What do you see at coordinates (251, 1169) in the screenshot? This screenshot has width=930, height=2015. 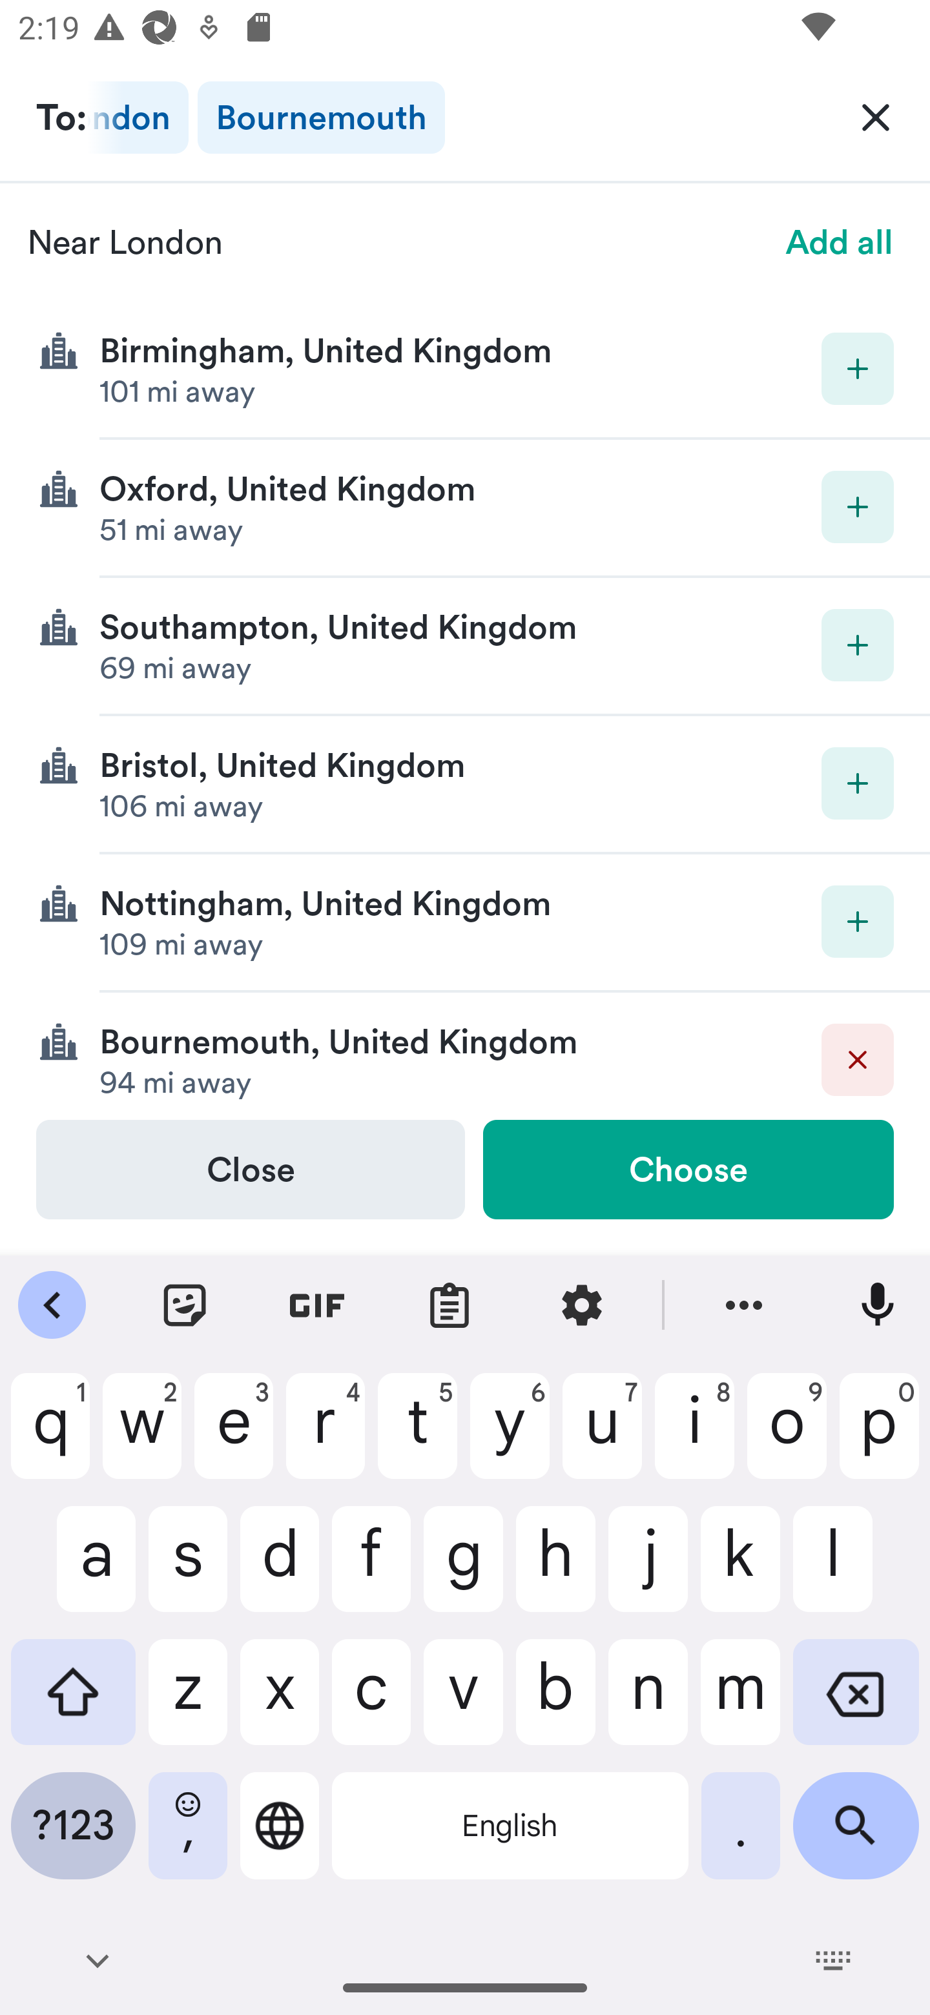 I see `Close` at bounding box center [251, 1169].